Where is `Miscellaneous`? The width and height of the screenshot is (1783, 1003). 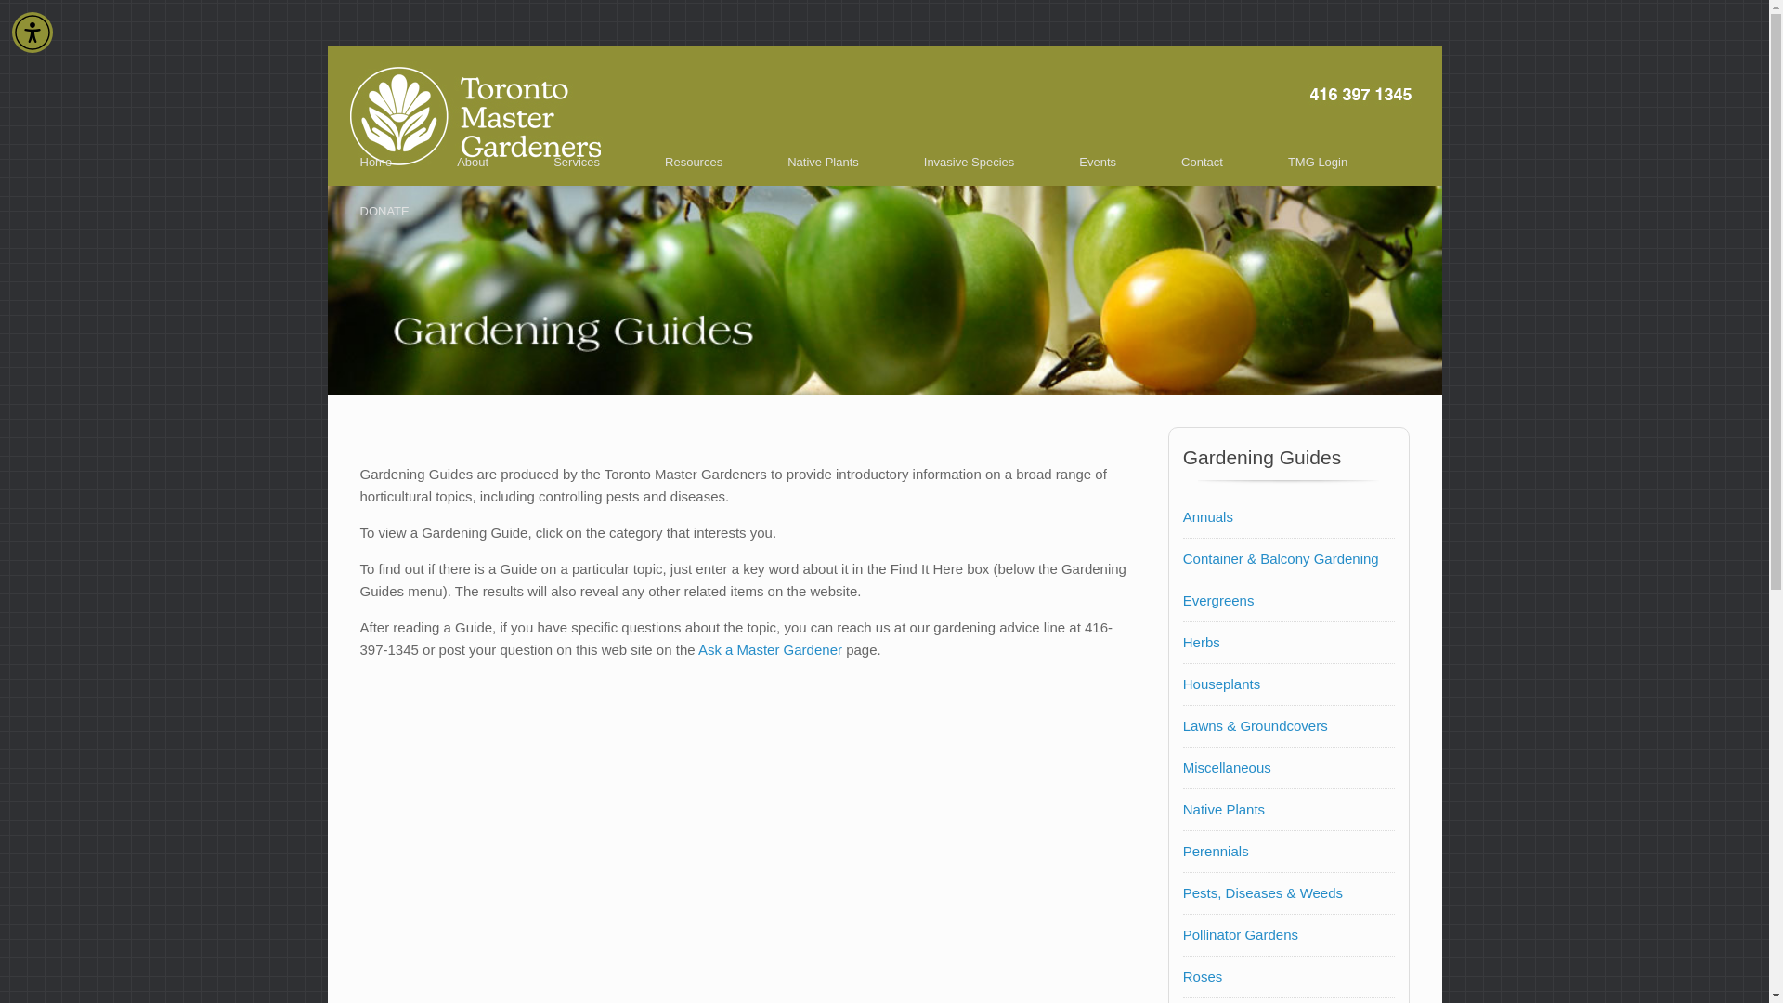
Miscellaneous is located at coordinates (1227, 767).